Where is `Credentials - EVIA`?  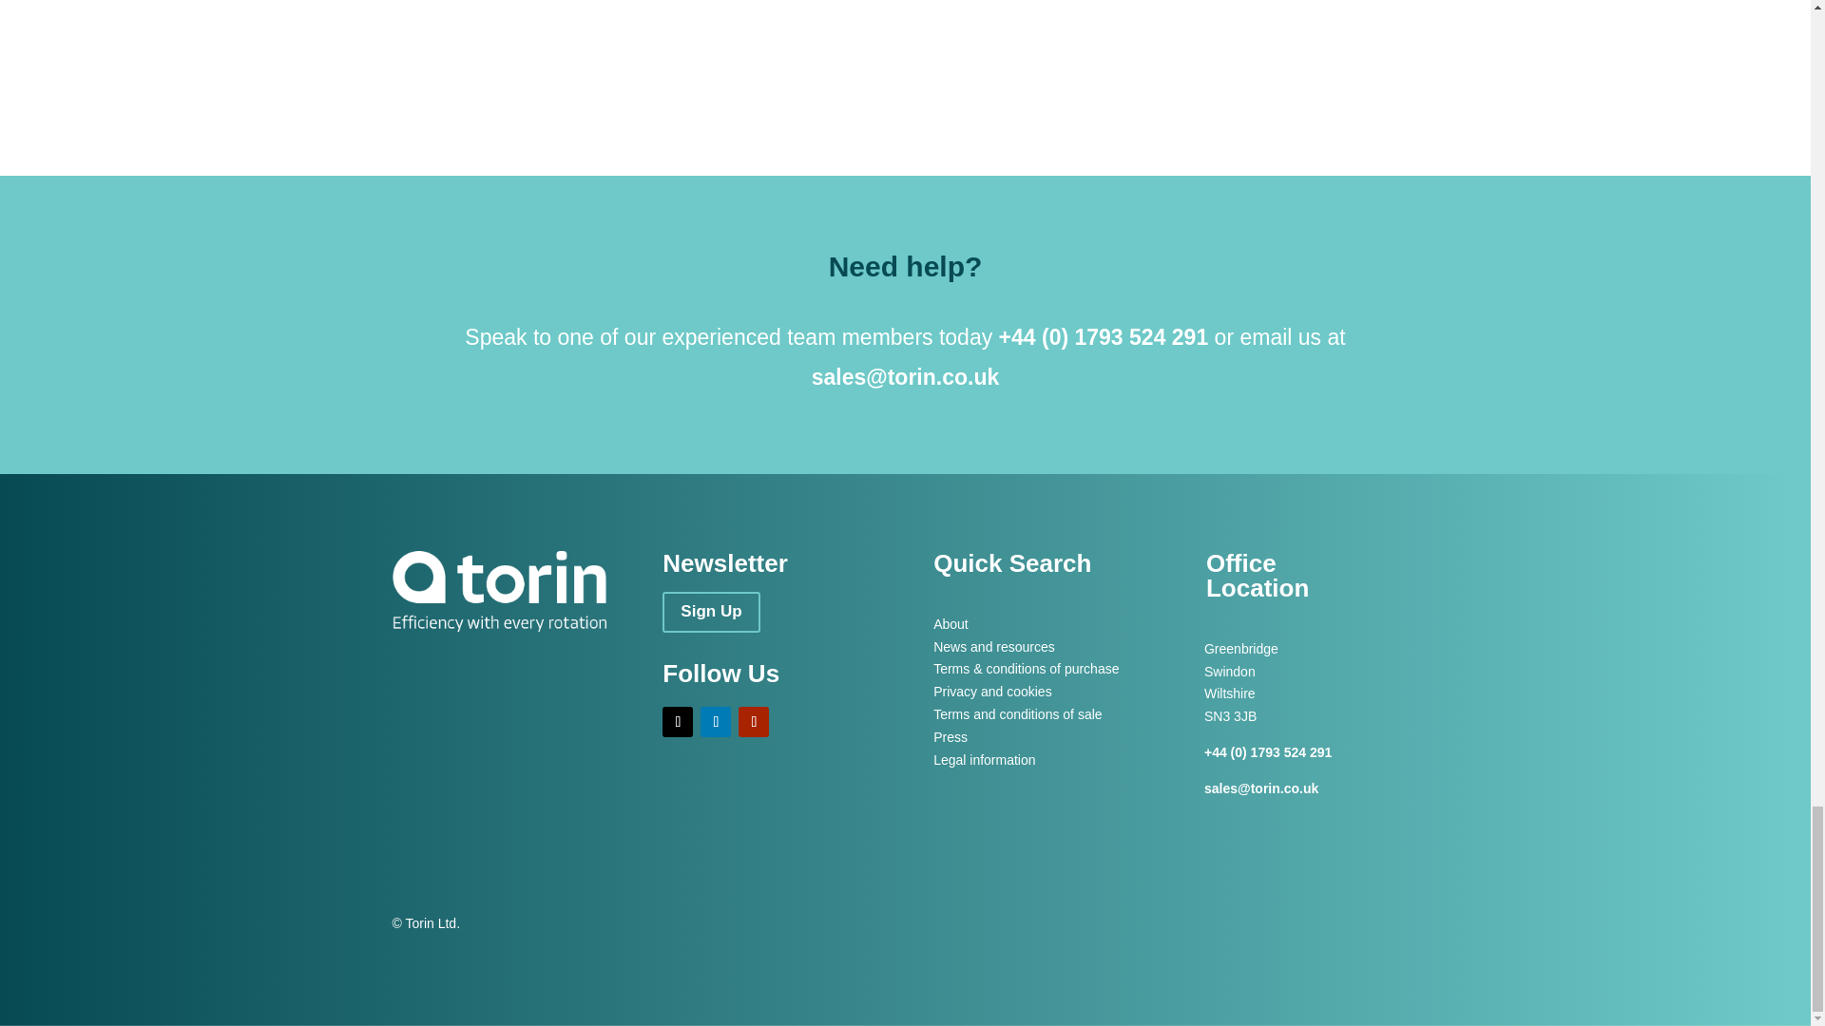 Credentials - EVIA is located at coordinates (1265, 49).